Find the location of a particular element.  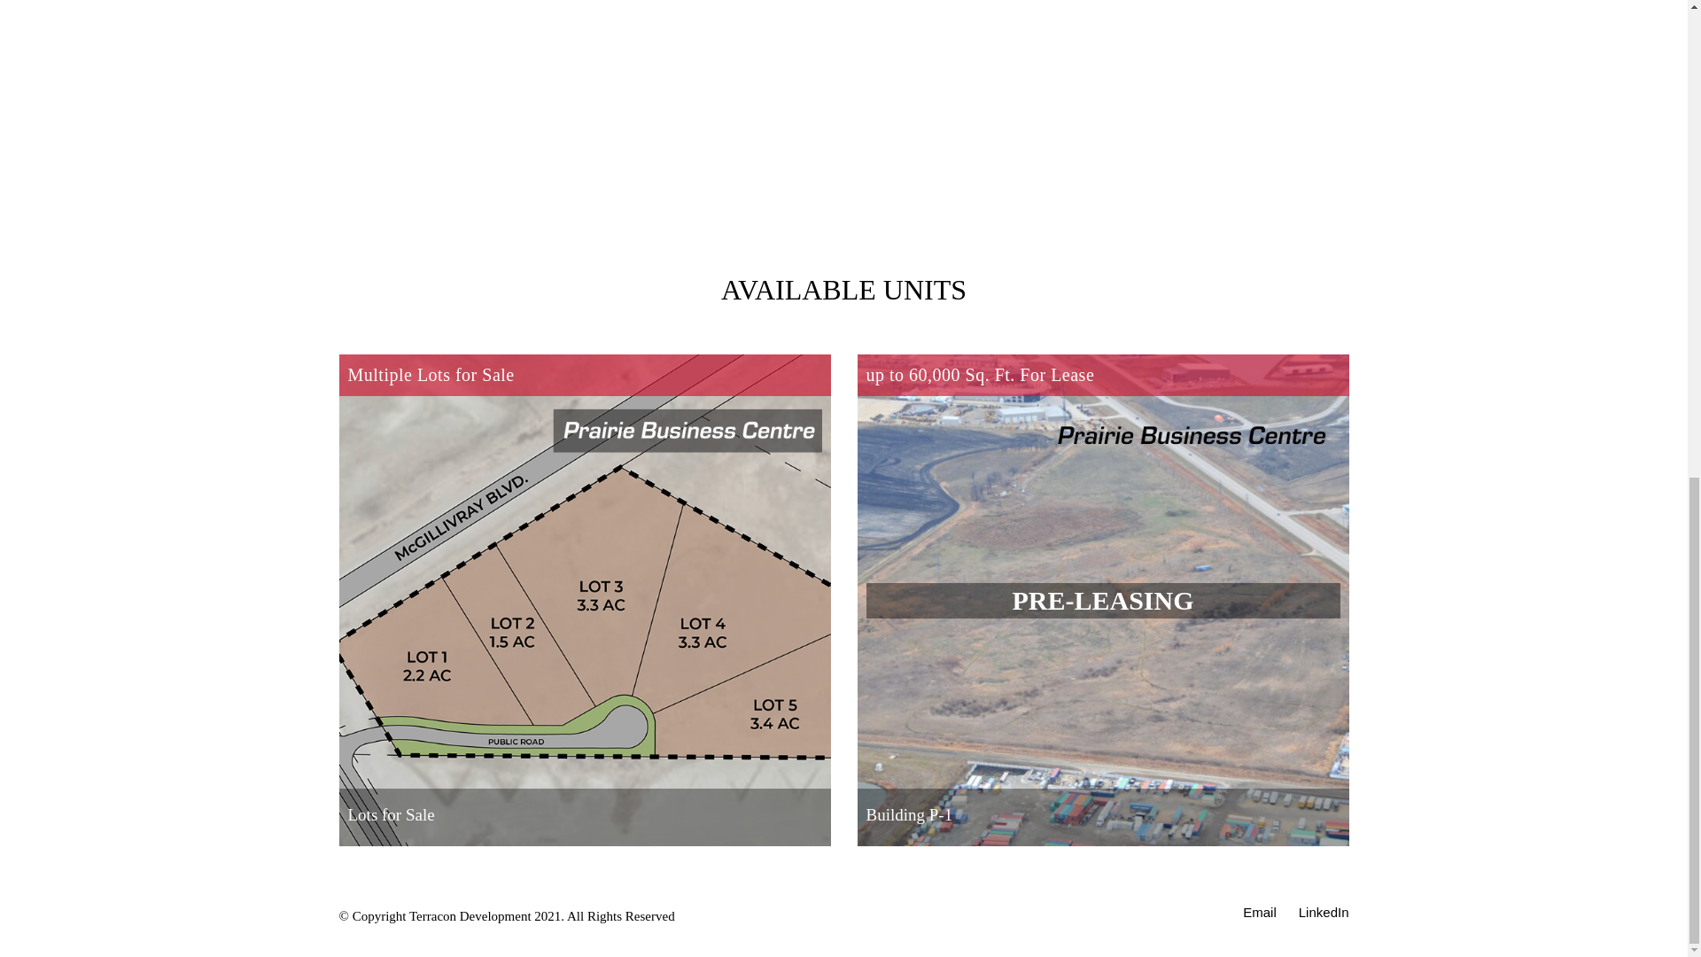

LinkedIn is located at coordinates (1324, 913).